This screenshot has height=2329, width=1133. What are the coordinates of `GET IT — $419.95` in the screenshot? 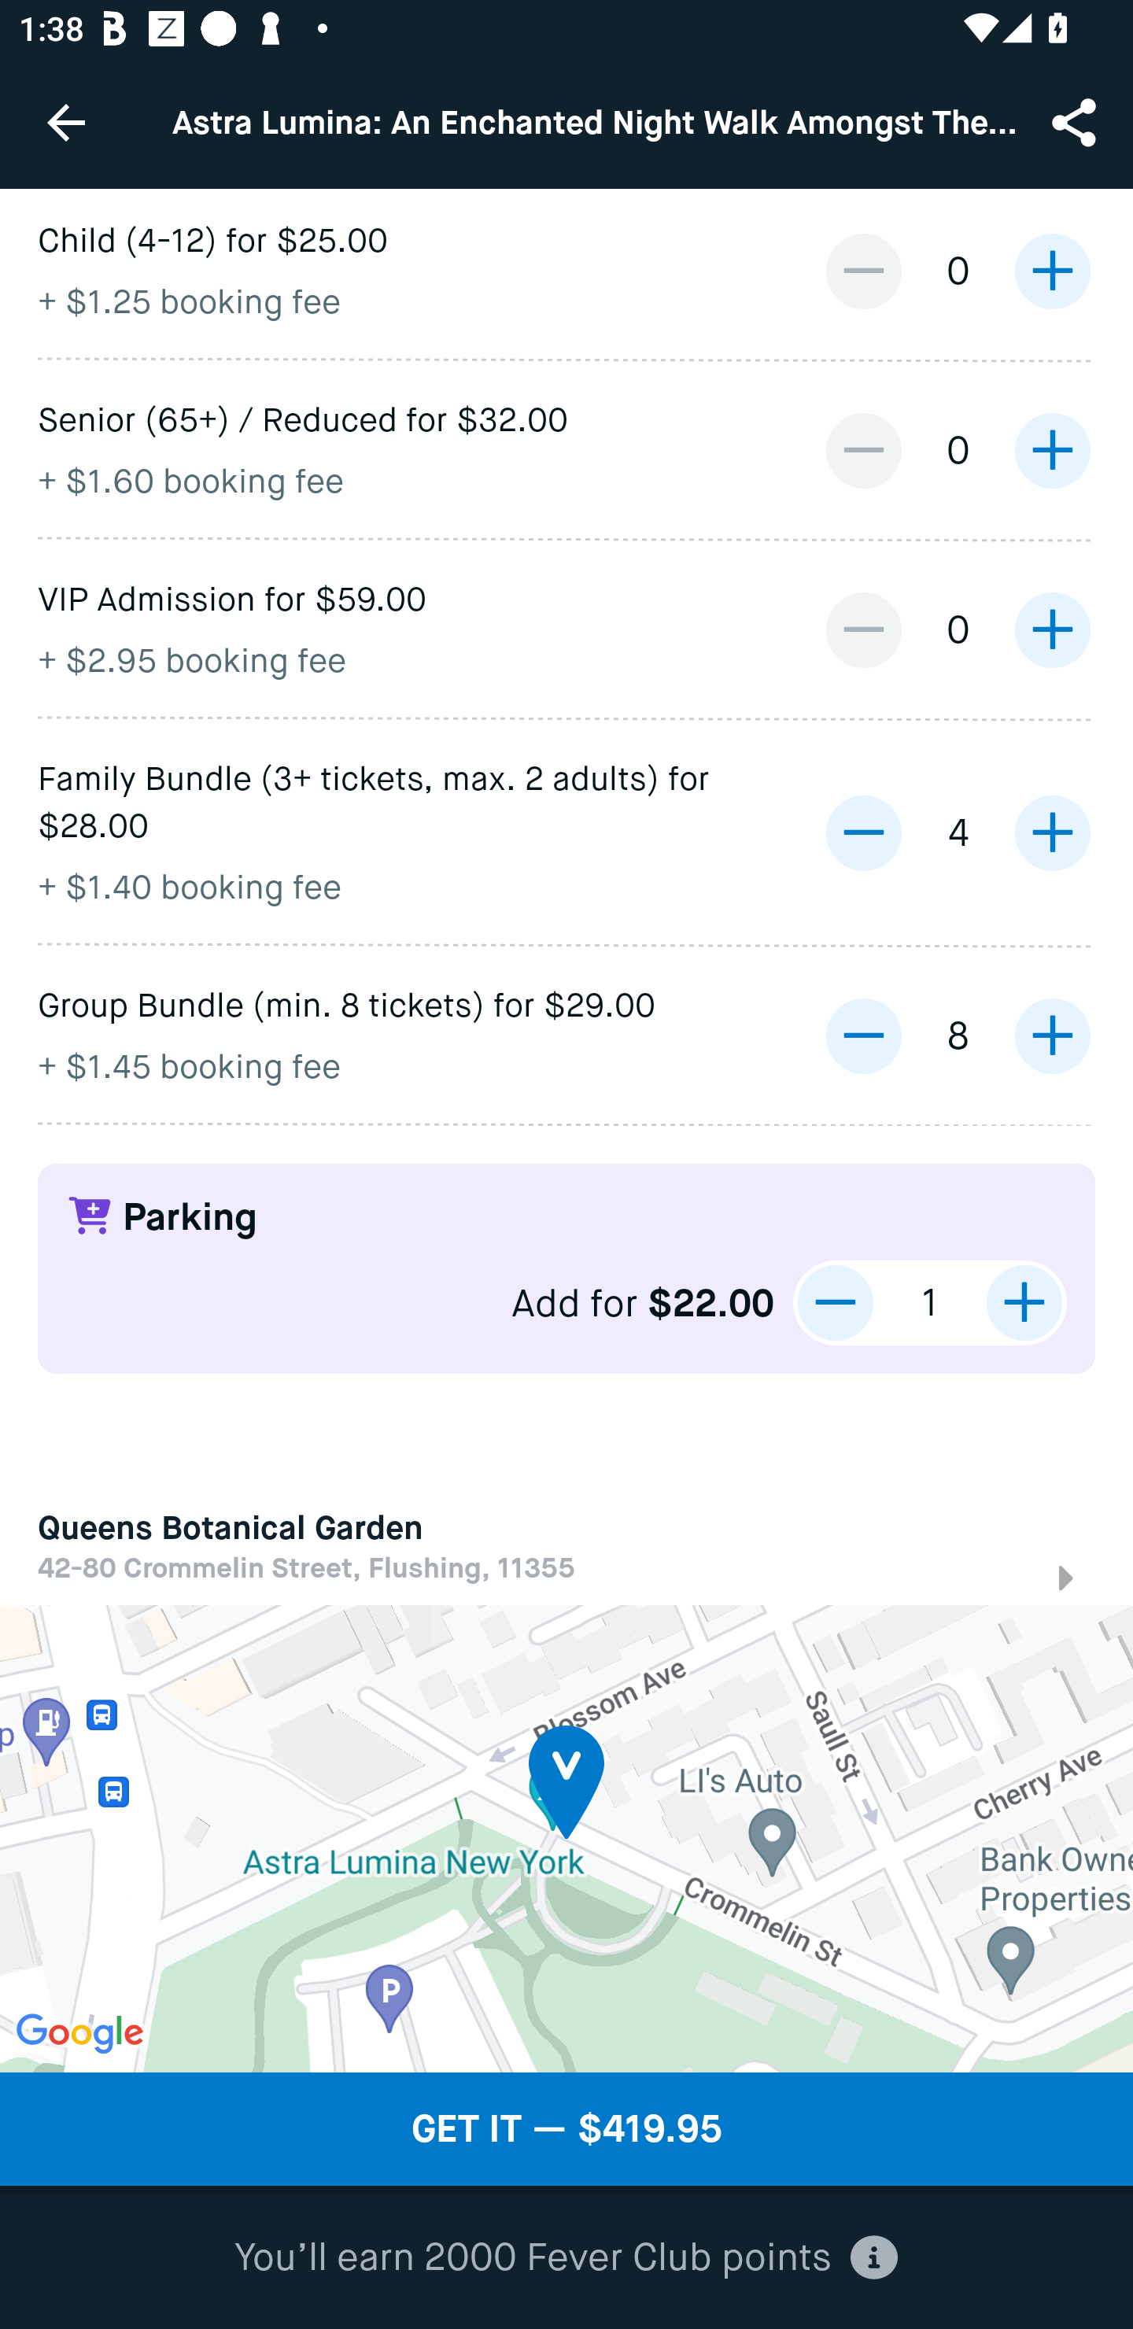 It's located at (566, 2129).